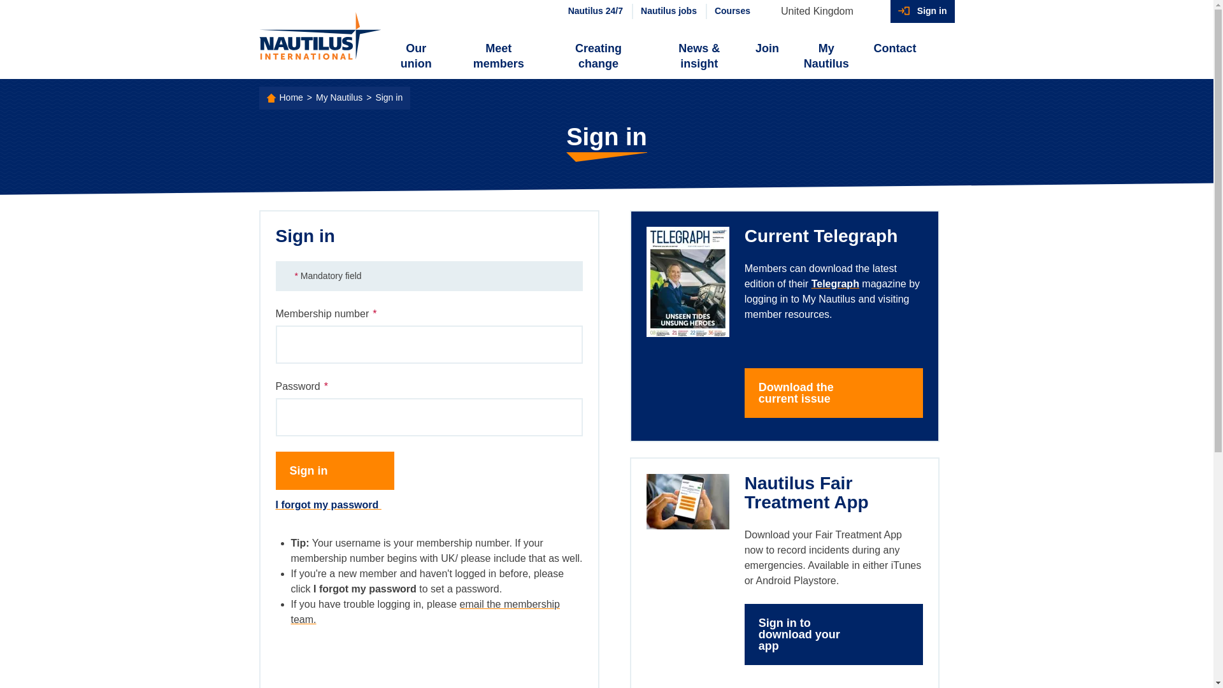 The width and height of the screenshot is (1223, 688). What do you see at coordinates (922, 11) in the screenshot?
I see `Sign in` at bounding box center [922, 11].